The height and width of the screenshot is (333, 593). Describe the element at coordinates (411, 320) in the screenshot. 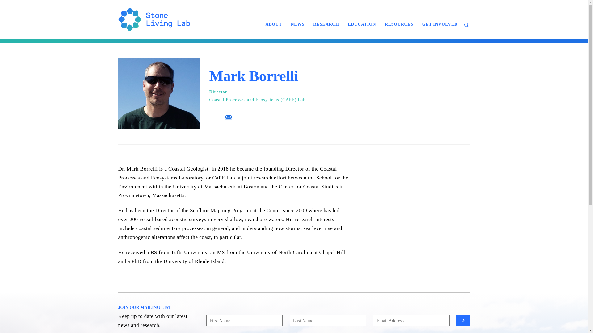

I see `Email Address` at that location.